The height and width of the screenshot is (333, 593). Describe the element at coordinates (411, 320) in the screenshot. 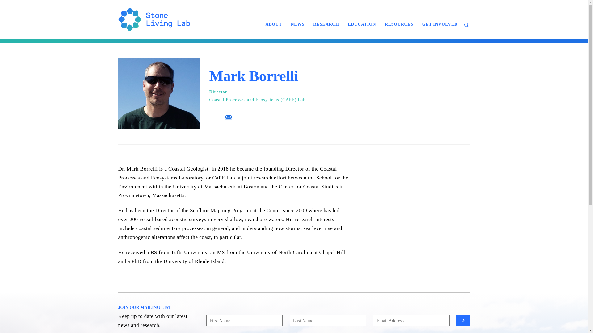

I see `Email Address` at that location.